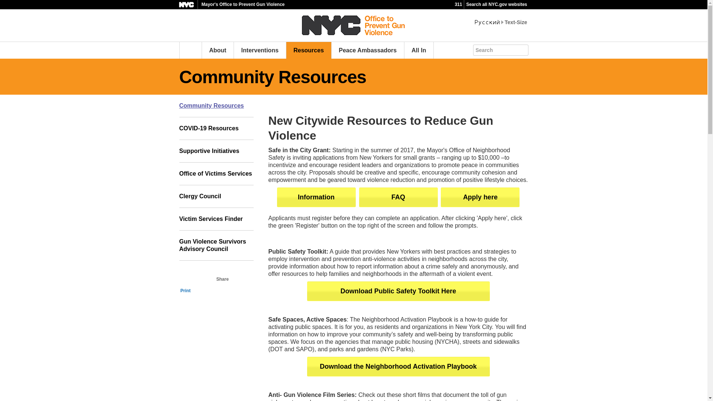 This screenshot has width=713, height=401. I want to click on Apply here, so click(480, 198).